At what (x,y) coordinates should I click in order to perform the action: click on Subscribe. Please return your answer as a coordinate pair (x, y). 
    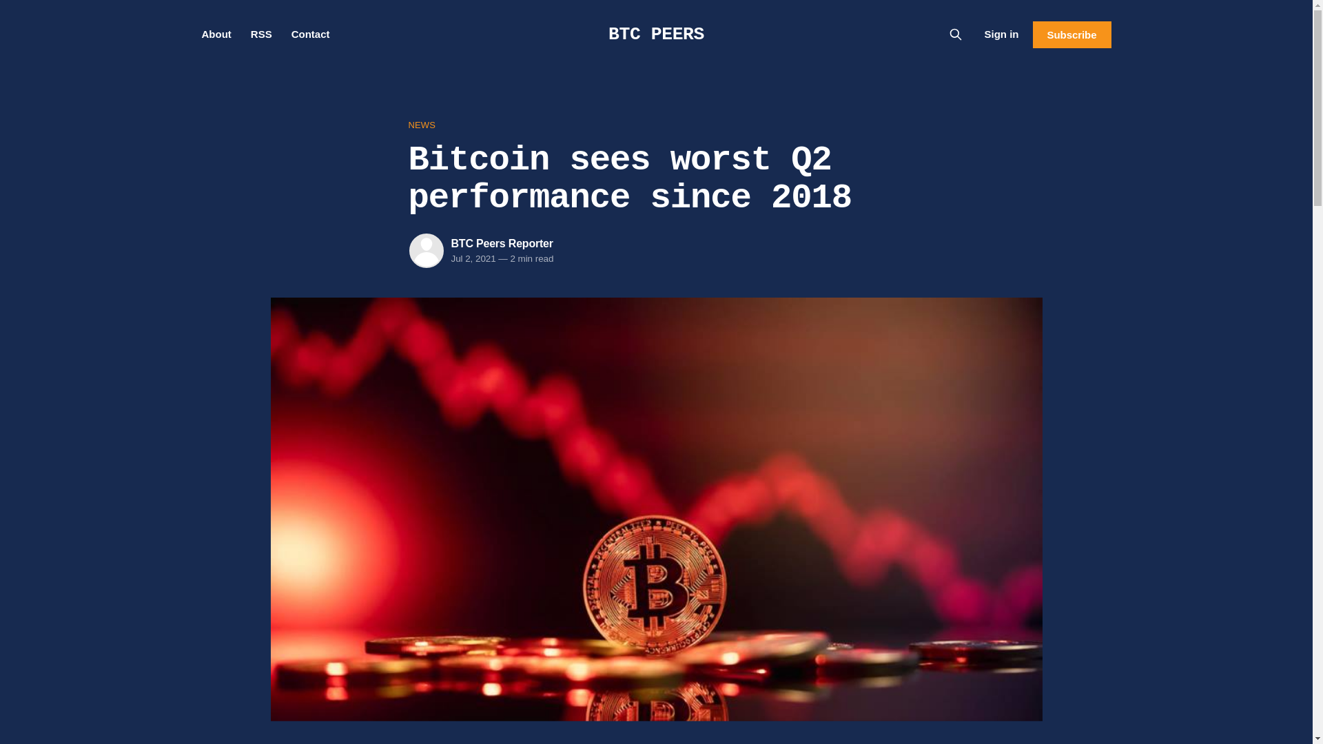
    Looking at the image, I should click on (1071, 34).